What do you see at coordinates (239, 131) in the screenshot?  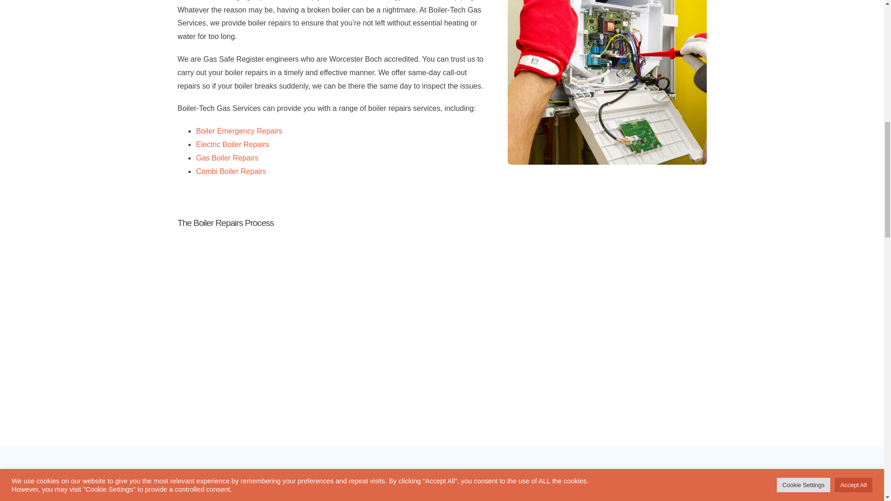 I see `Boiler Emergency Repairs` at bounding box center [239, 131].